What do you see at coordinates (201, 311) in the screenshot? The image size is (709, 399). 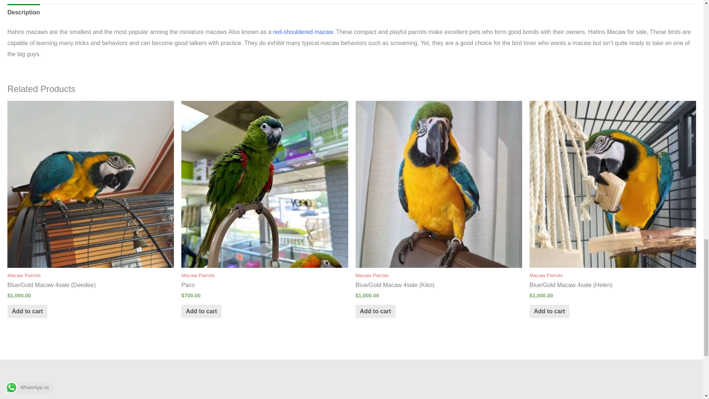 I see `Add to cart` at bounding box center [201, 311].